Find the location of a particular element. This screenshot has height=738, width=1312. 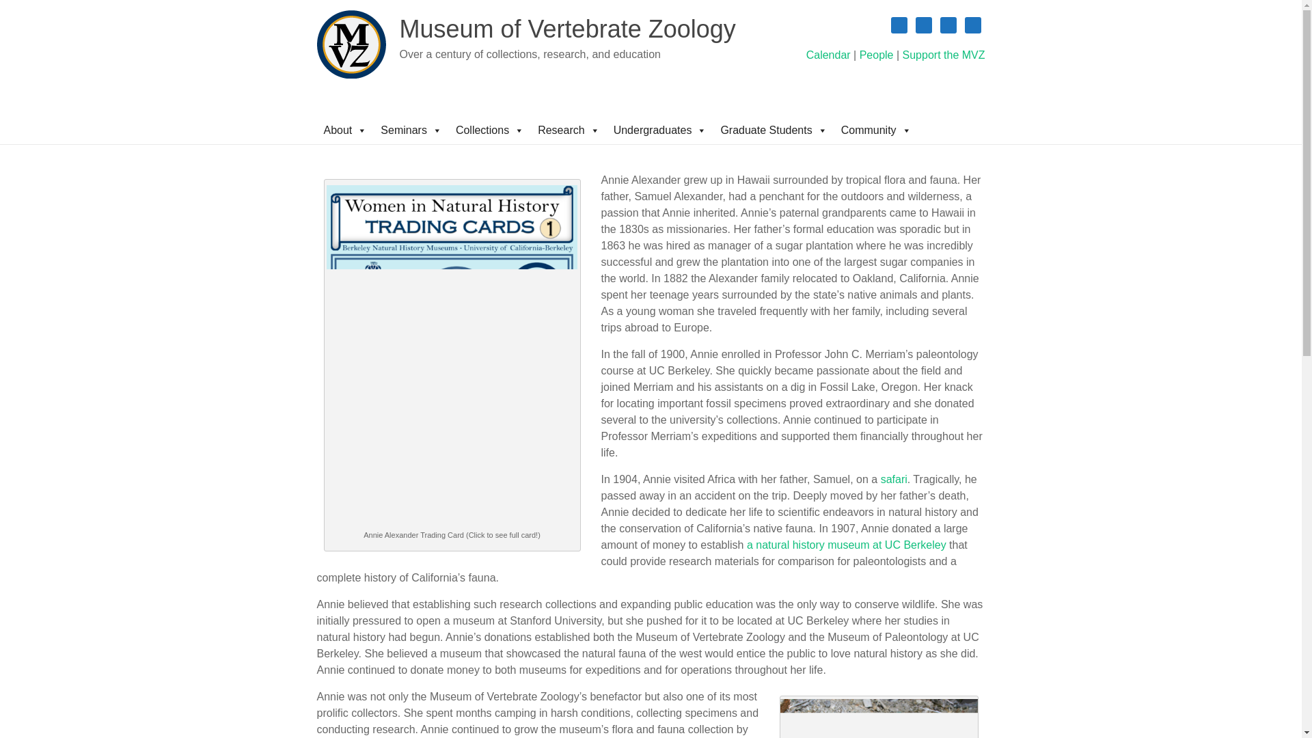

Museum of Vertebrate Zoology is located at coordinates (566, 29).